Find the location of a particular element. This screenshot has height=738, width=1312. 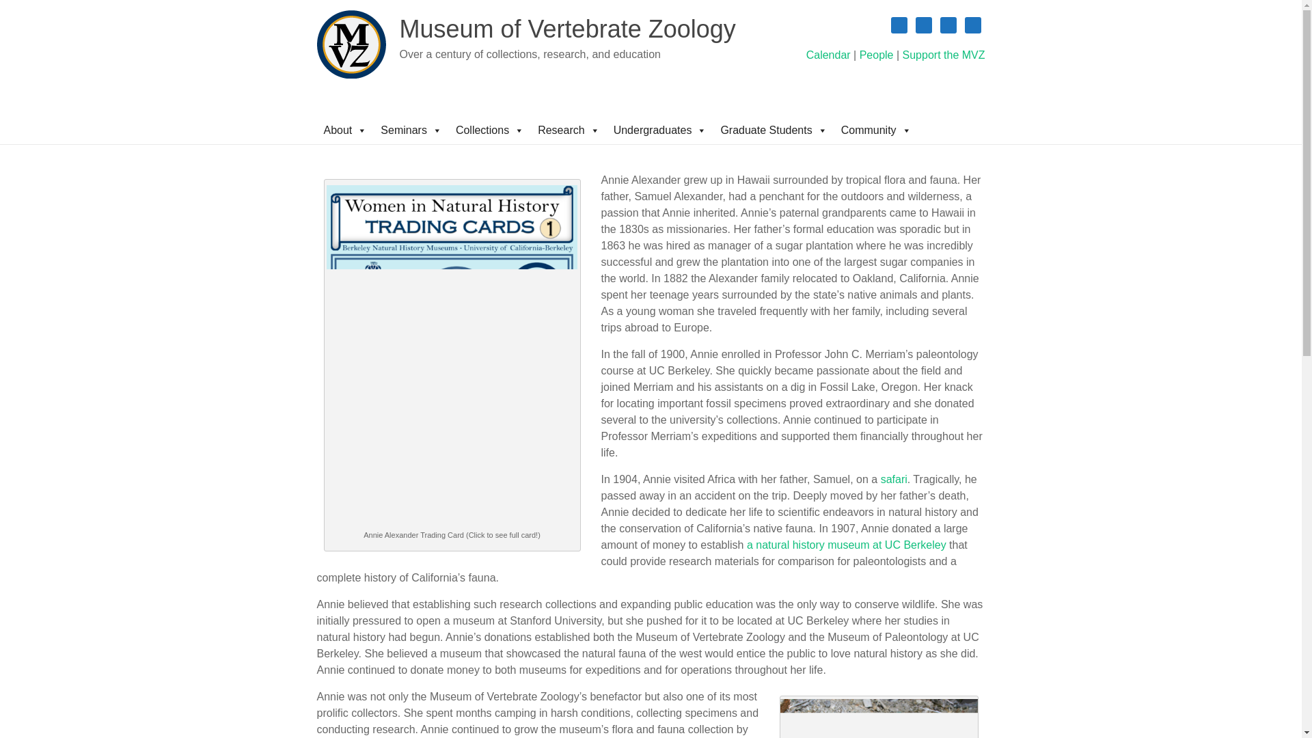

Museum of Vertebrate Zoology is located at coordinates (566, 29).